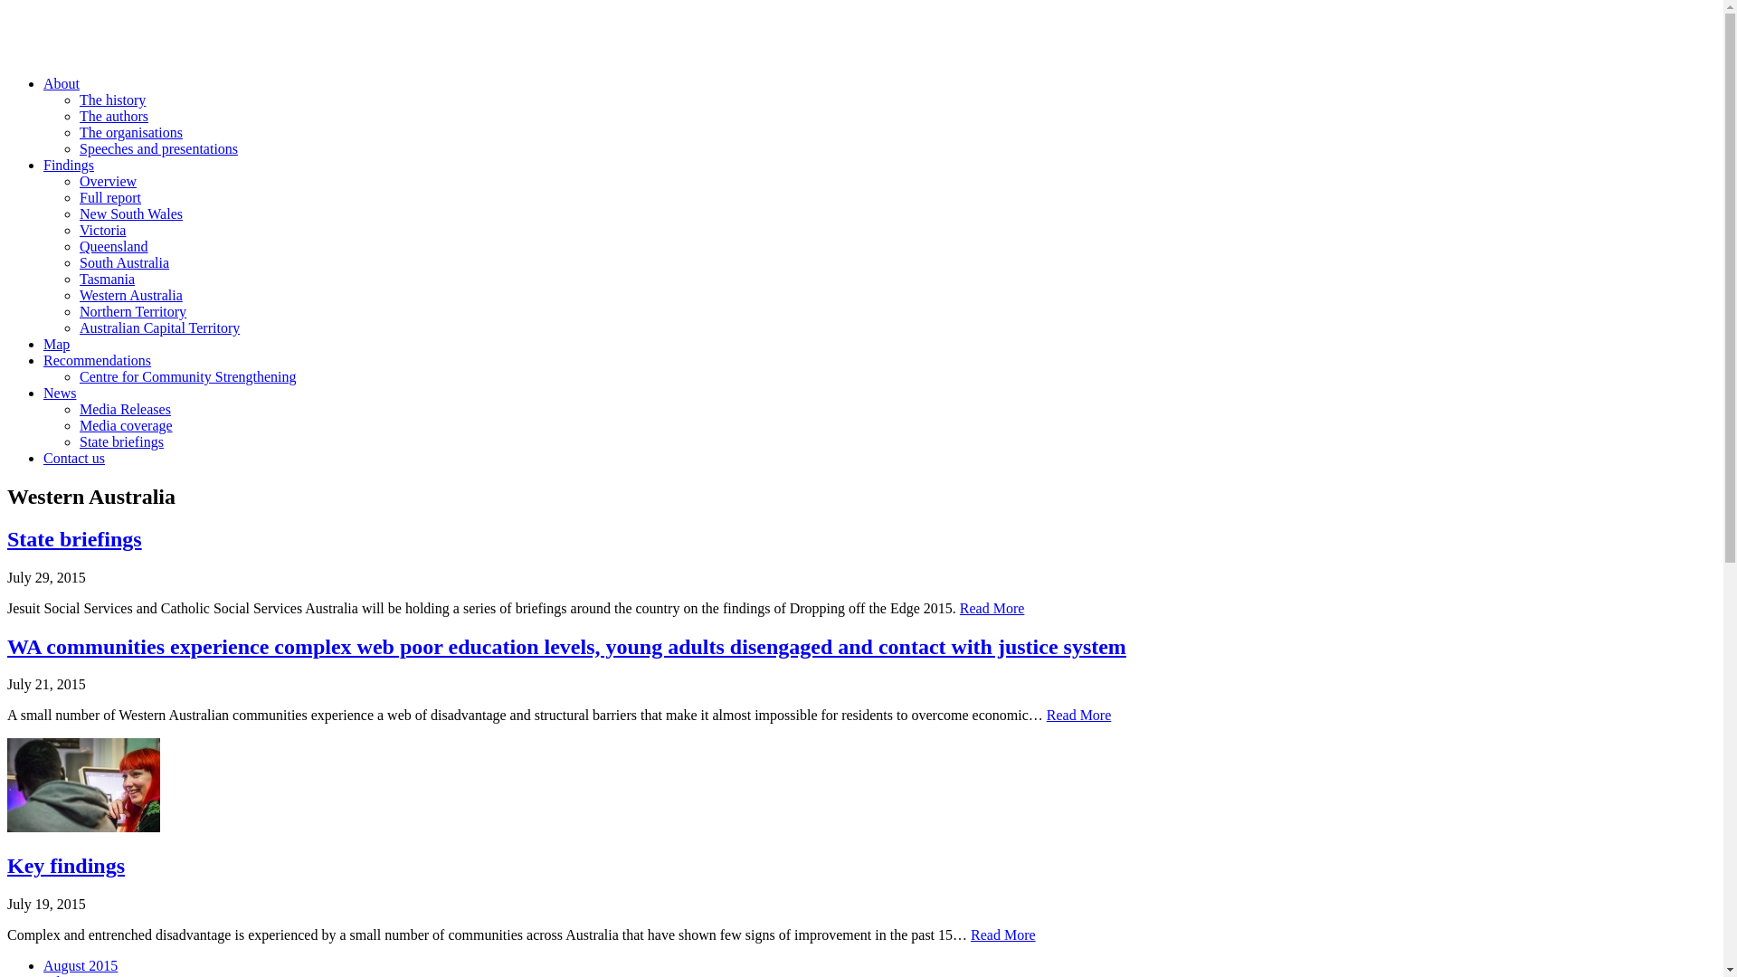 This screenshot has height=977, width=1737. I want to click on State briefings, so click(74, 539).